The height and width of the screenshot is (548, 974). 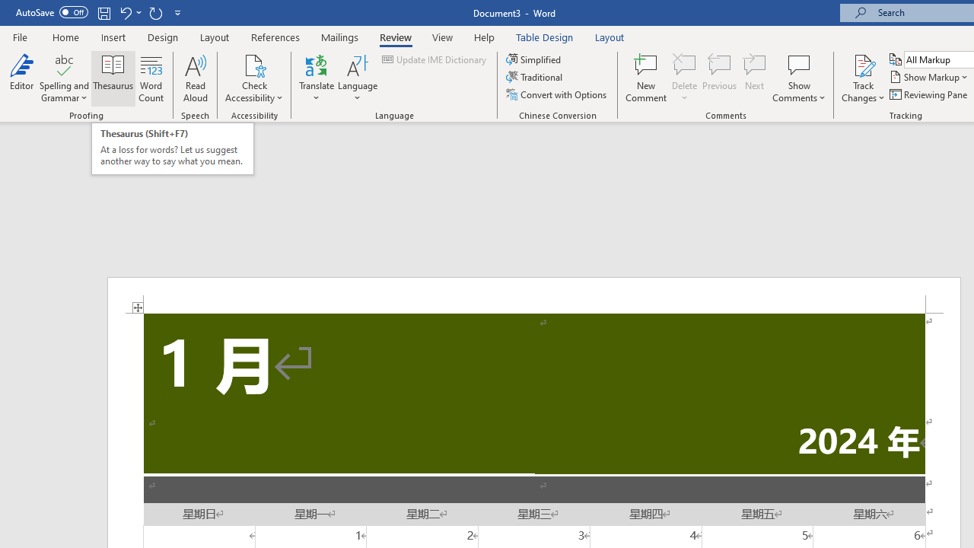 What do you see at coordinates (435, 59) in the screenshot?
I see `Update IME Dictionary...` at bounding box center [435, 59].